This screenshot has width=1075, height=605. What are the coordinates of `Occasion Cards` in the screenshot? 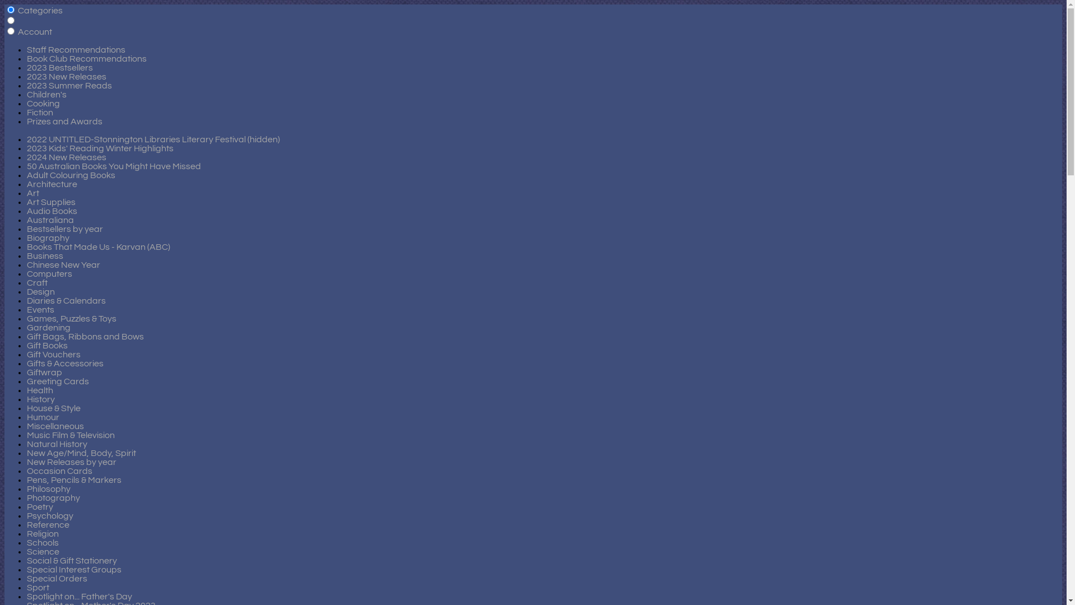 It's located at (59, 471).